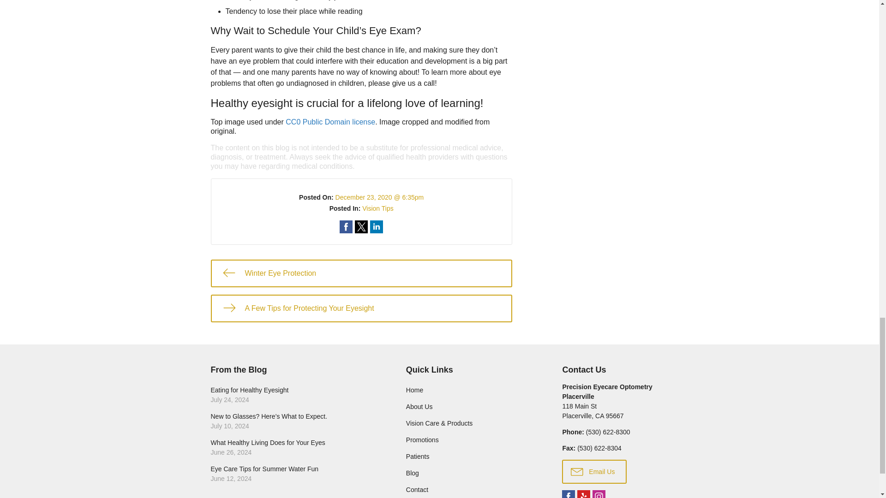 The height and width of the screenshot is (498, 886). What do you see at coordinates (608, 432) in the screenshot?
I see `Contact practice` at bounding box center [608, 432].